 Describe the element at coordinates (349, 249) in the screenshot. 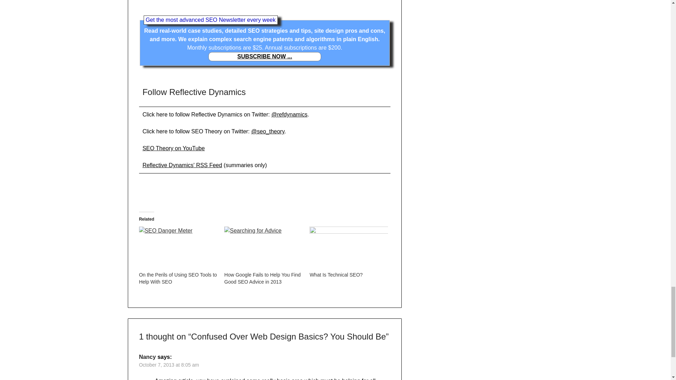

I see `What Is Technical SEO?` at that location.